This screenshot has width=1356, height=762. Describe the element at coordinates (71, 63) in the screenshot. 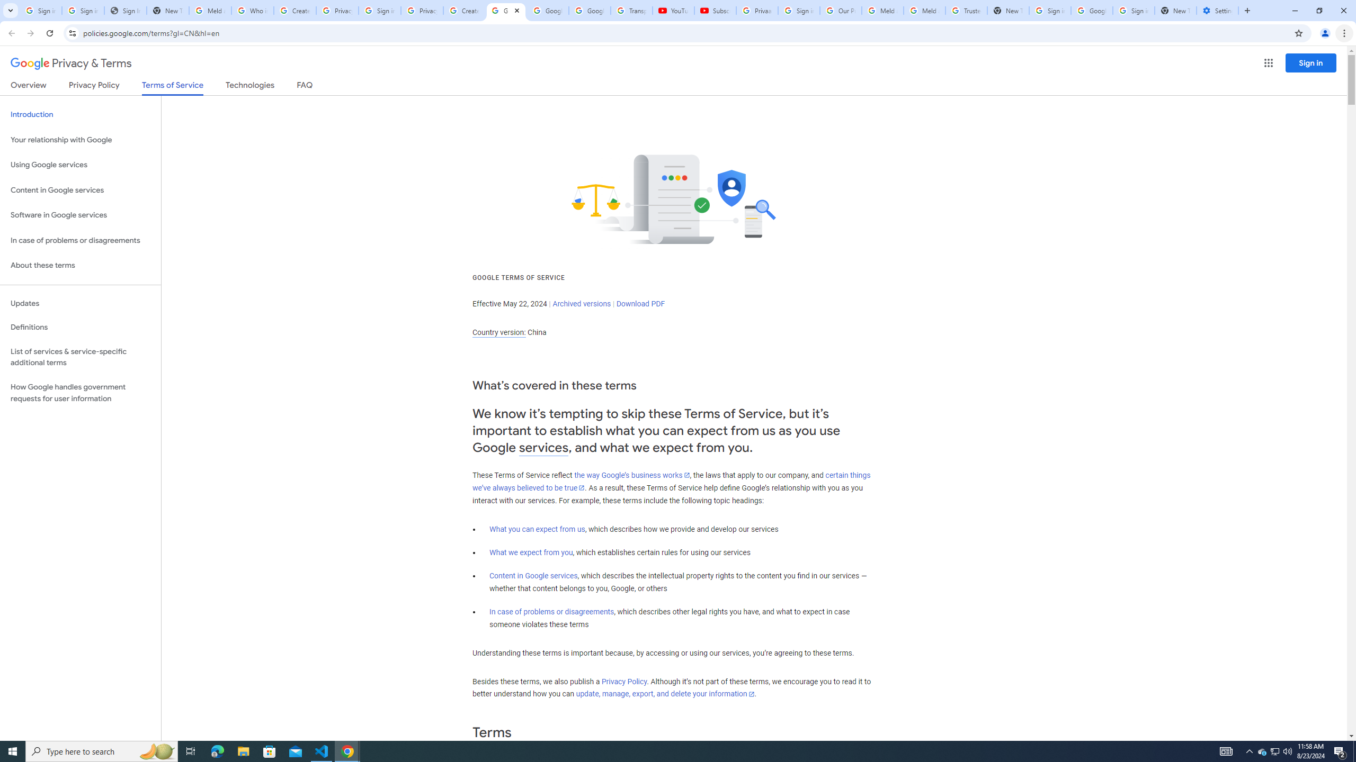

I see `Privacy & Terms` at that location.